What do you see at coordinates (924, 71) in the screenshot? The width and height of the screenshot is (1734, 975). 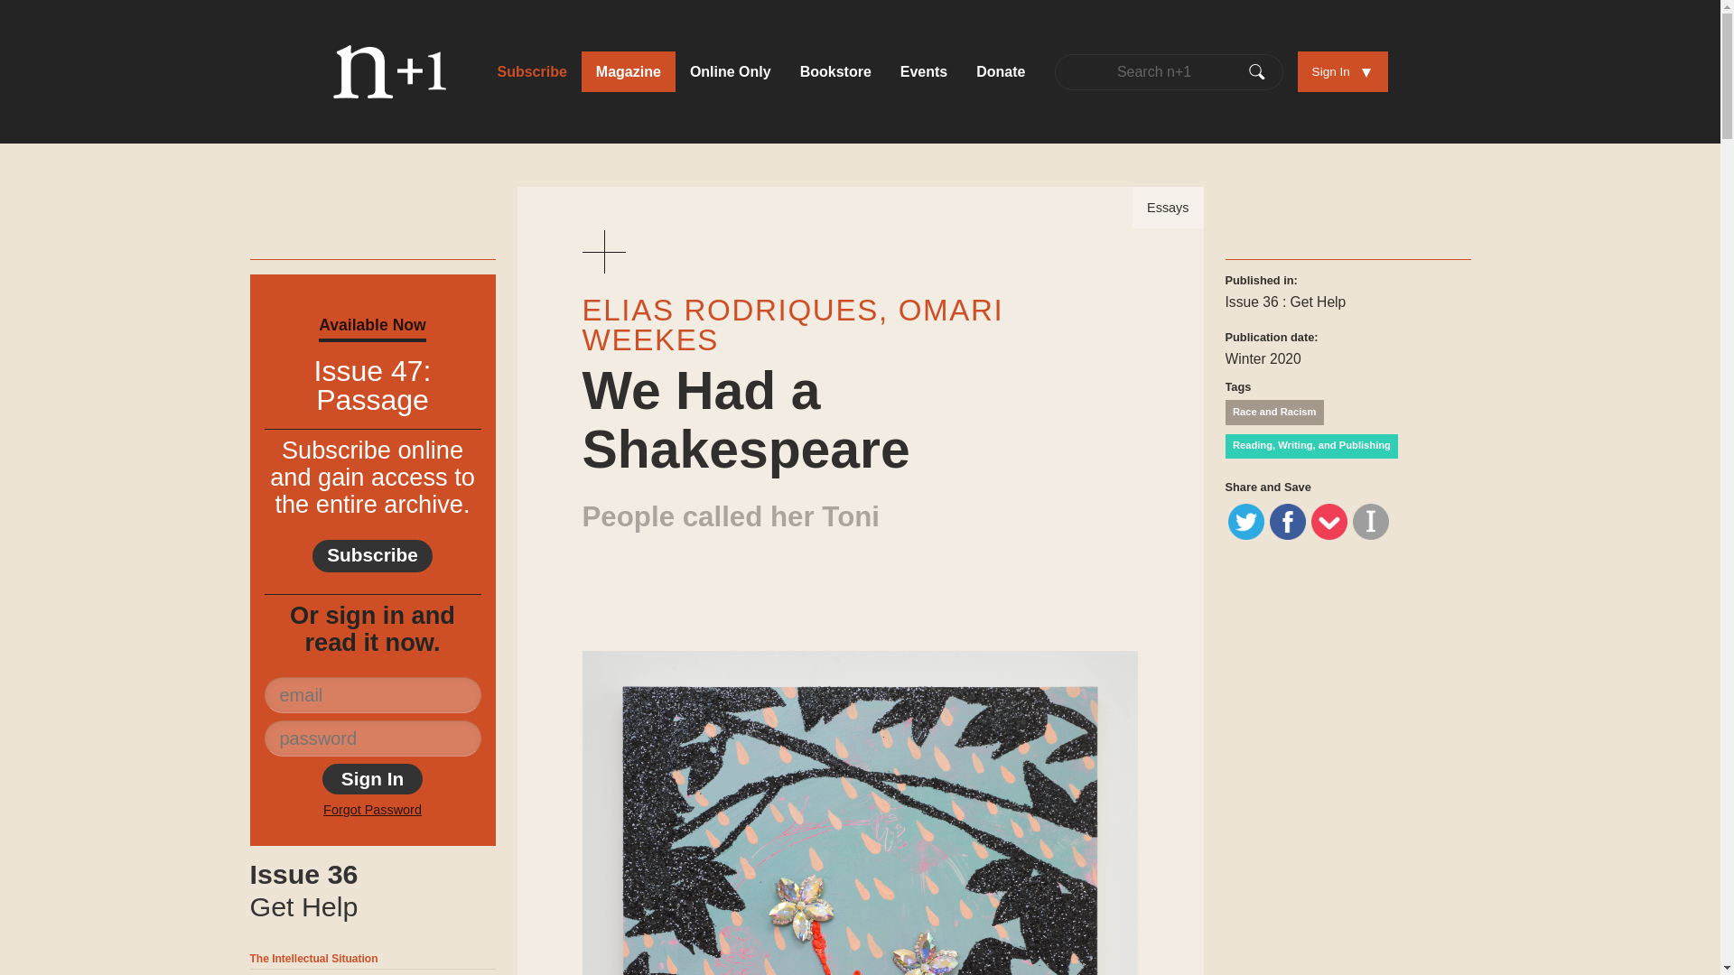 I see `Facebook` at bounding box center [924, 71].